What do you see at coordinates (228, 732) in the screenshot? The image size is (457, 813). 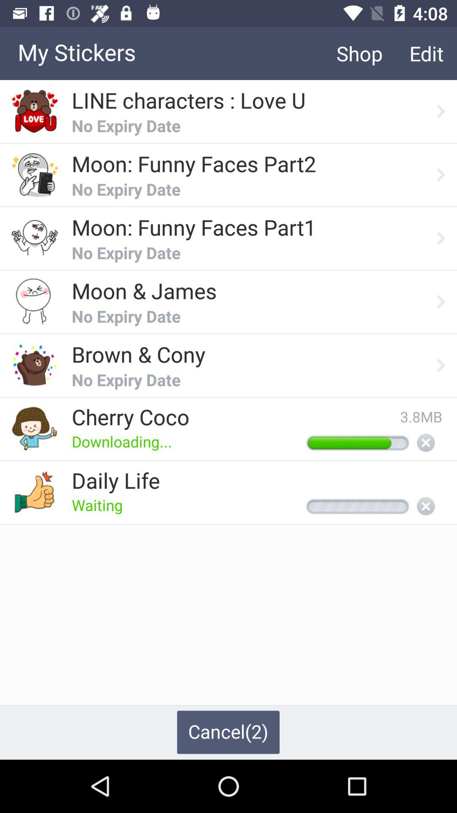 I see `open cancel(2) app` at bounding box center [228, 732].